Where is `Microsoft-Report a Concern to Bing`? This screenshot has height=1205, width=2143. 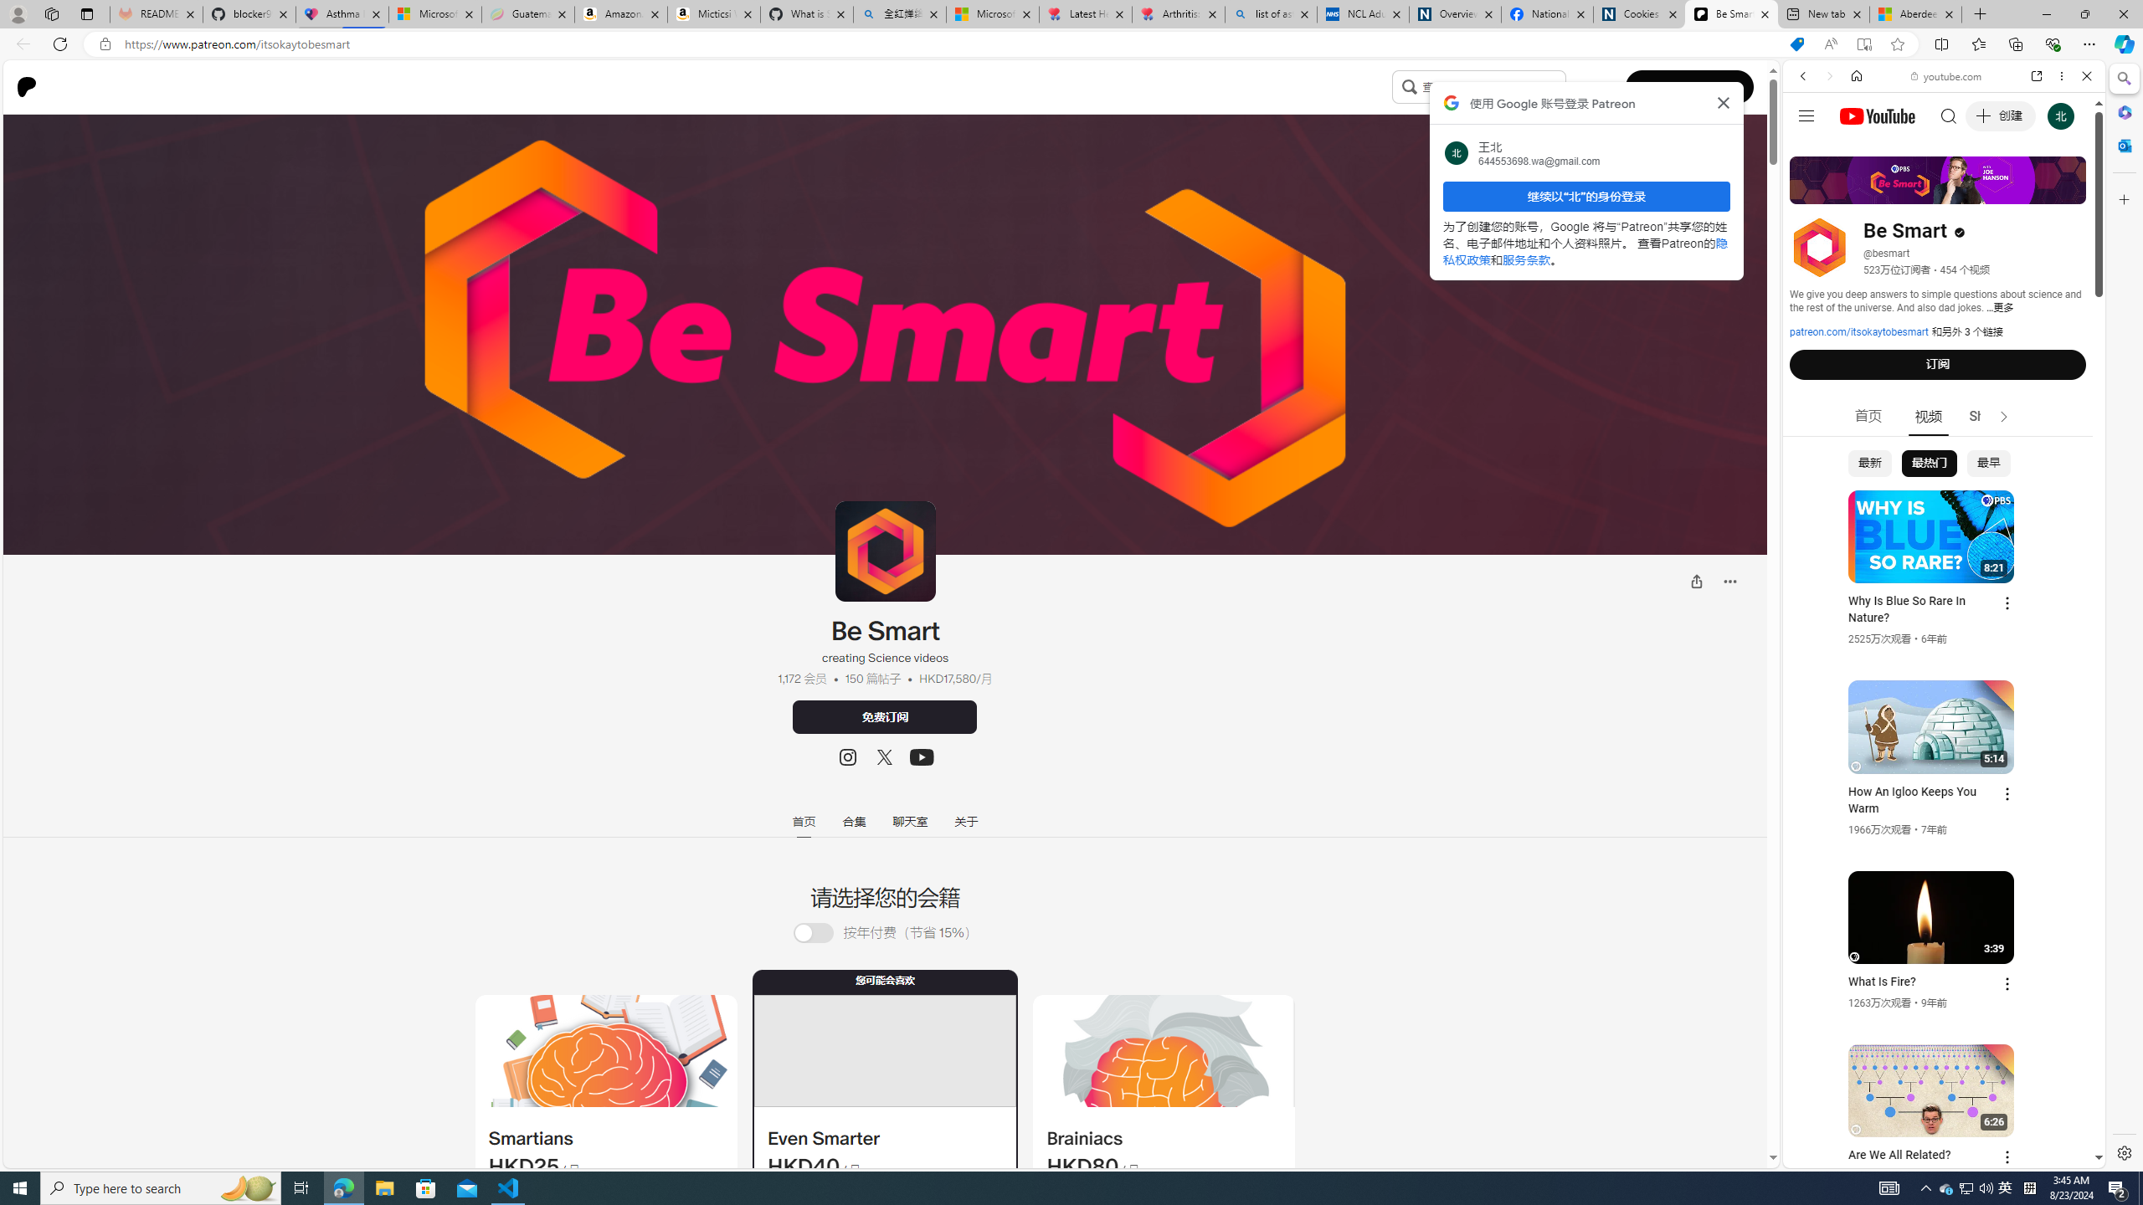
Microsoft-Report a Concern to Bing is located at coordinates (434, 14).